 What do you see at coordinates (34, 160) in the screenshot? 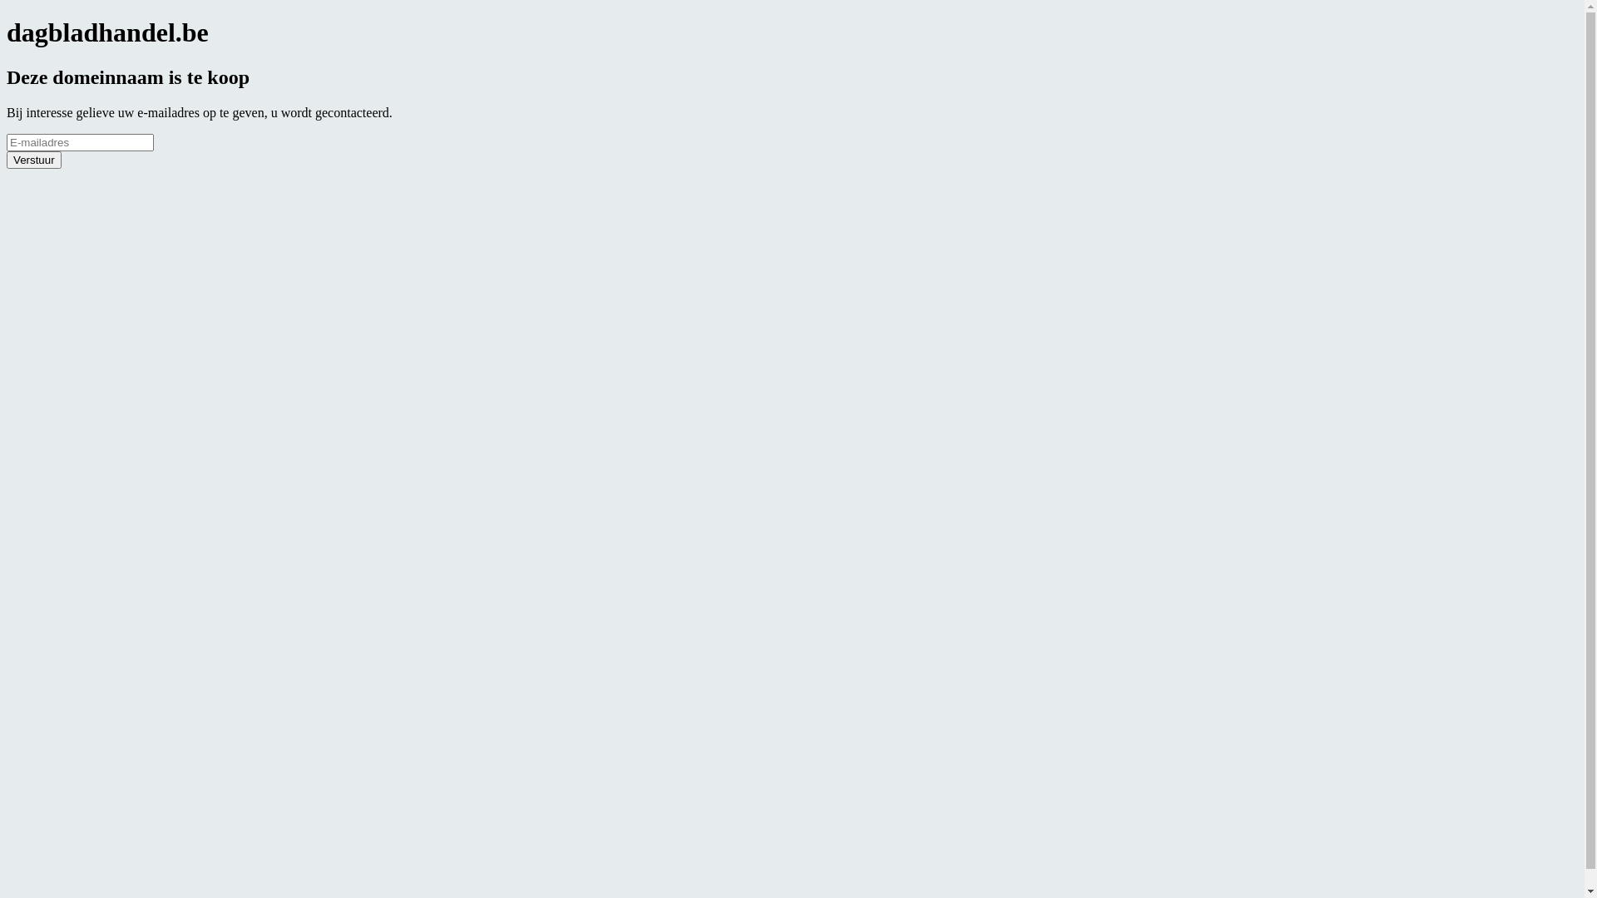
I see `Verstuur` at bounding box center [34, 160].